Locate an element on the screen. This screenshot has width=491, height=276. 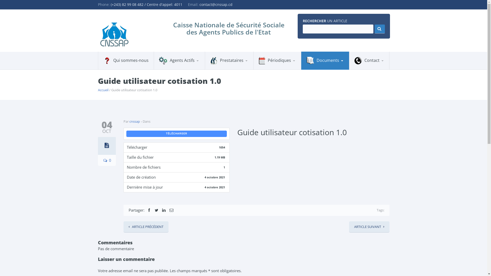
0 is located at coordinates (107, 160).